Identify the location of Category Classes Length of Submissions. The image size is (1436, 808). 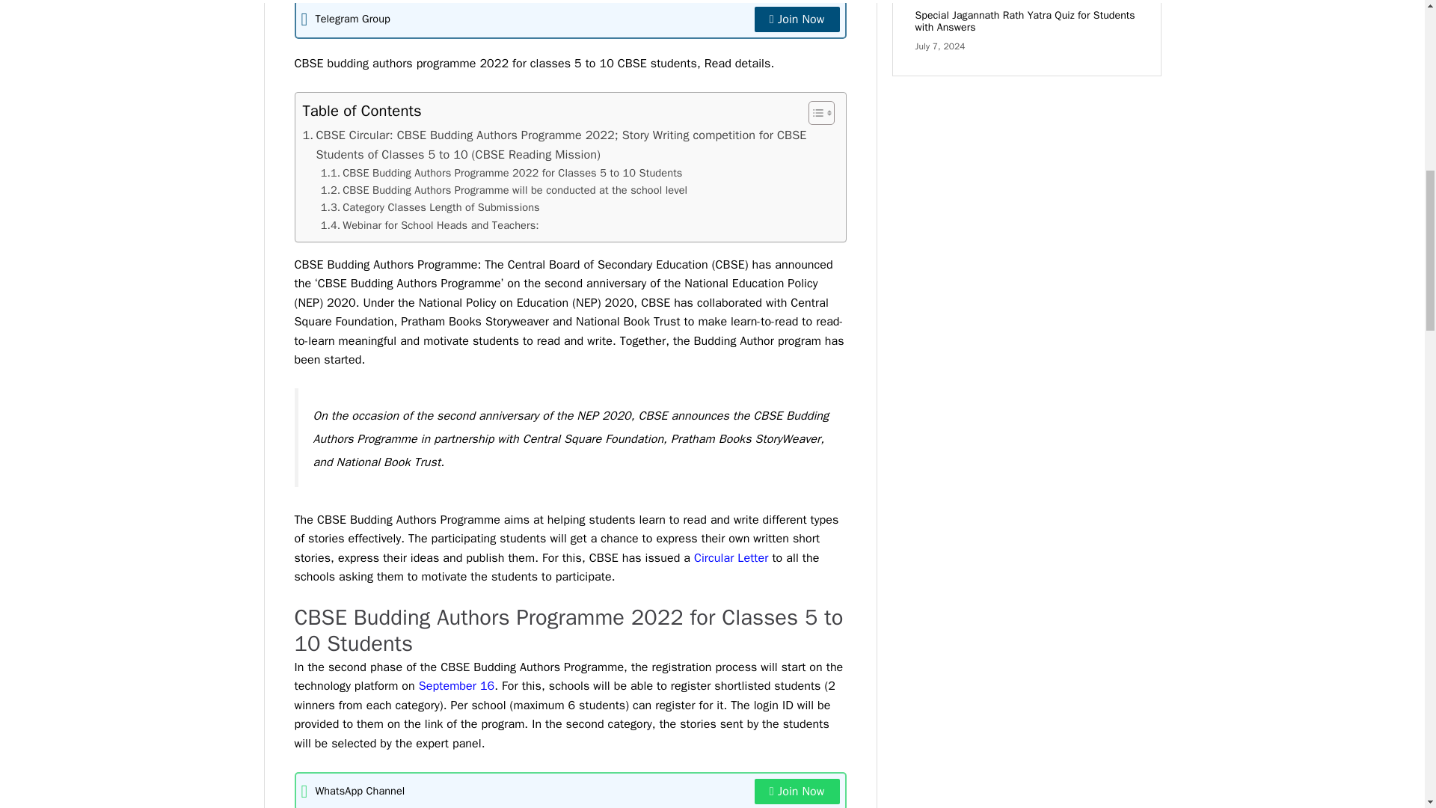
(429, 207).